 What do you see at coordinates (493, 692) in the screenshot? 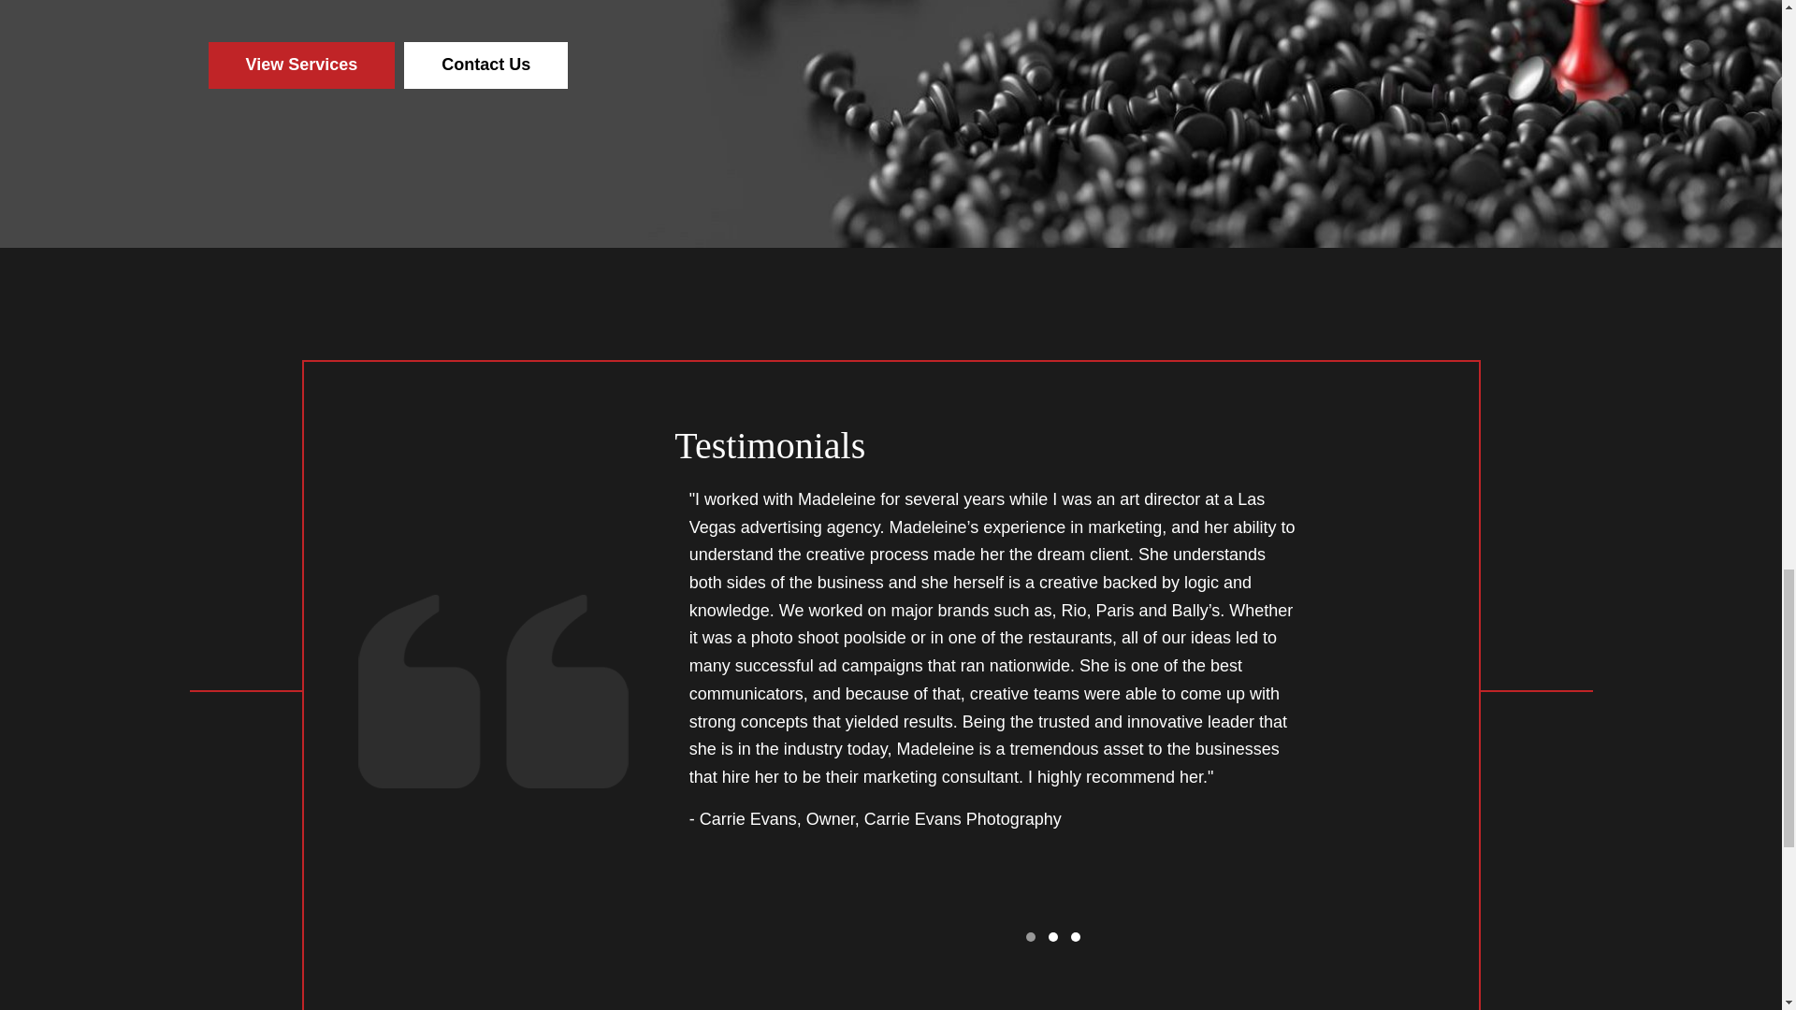
I see `Madweek Marketing LLC` at bounding box center [493, 692].